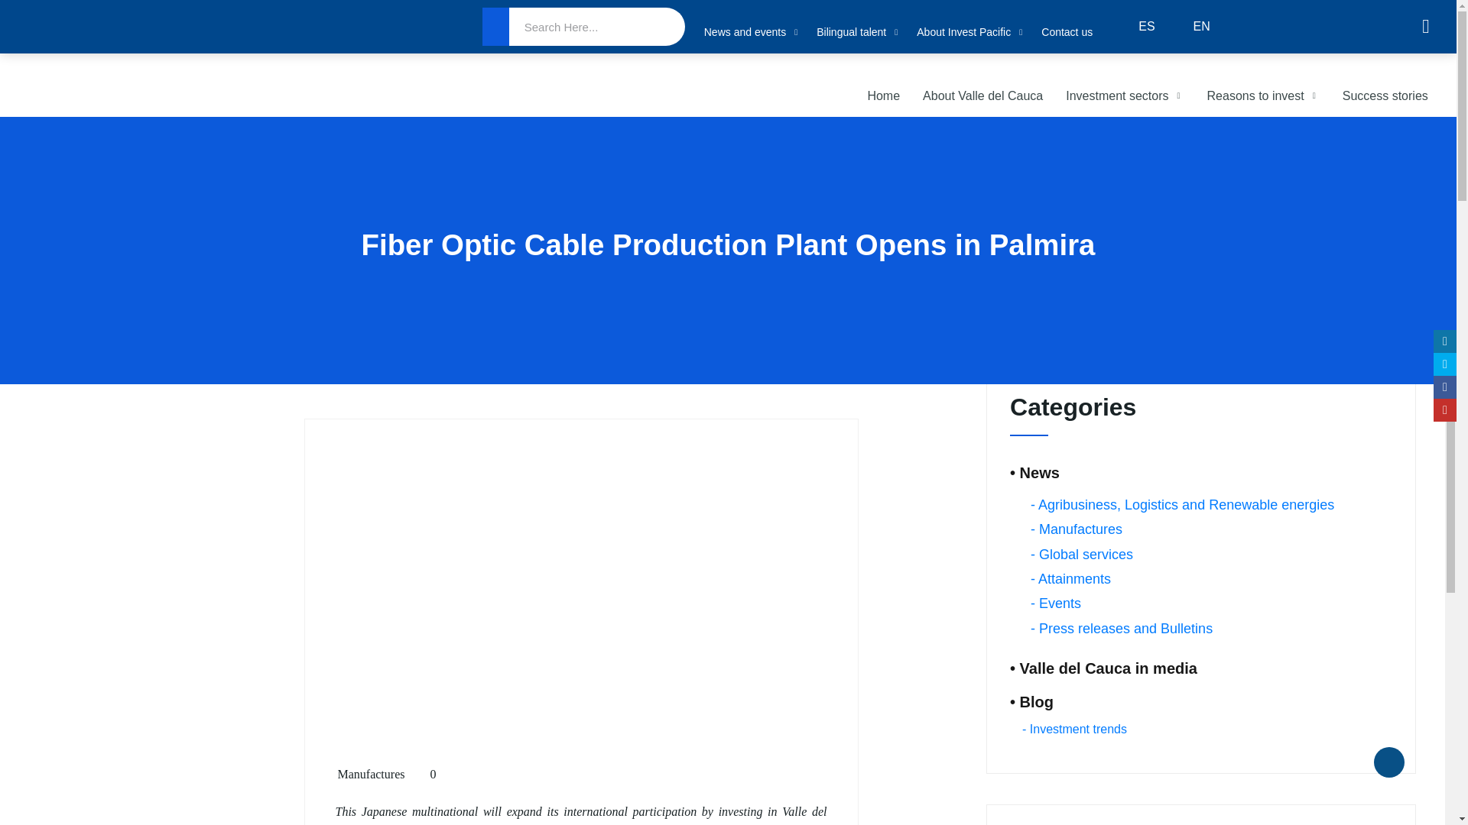  What do you see at coordinates (884, 96) in the screenshot?
I see `Home` at bounding box center [884, 96].